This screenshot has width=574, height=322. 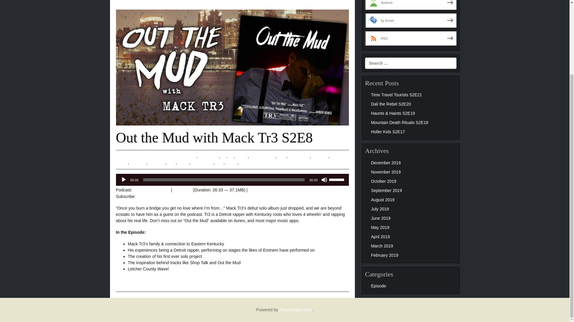 What do you see at coordinates (124, 179) in the screenshot?
I see `Play` at bounding box center [124, 179].